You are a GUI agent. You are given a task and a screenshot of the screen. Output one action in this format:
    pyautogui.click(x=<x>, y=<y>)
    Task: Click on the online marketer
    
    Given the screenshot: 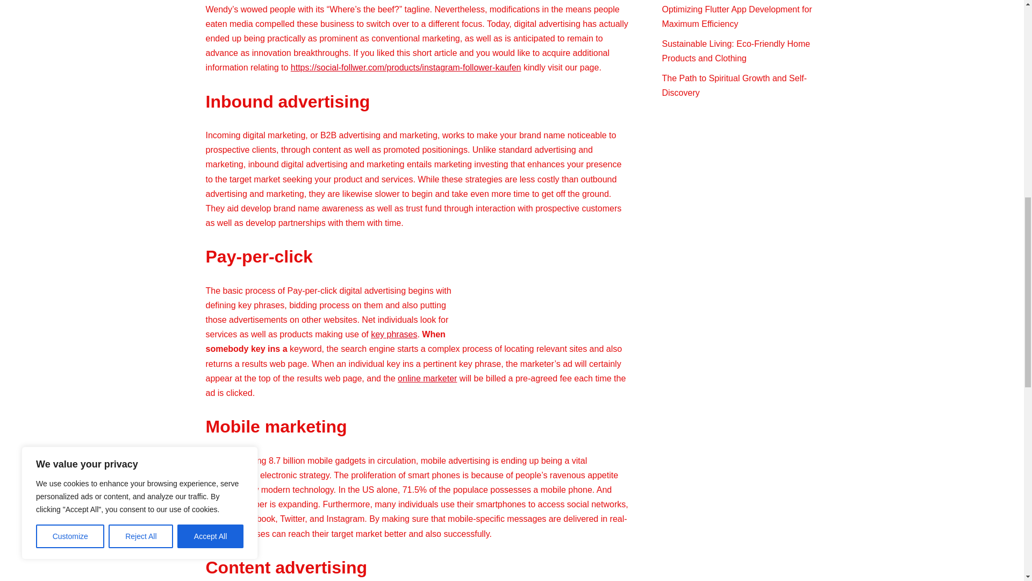 What is the action you would take?
    pyautogui.click(x=427, y=378)
    